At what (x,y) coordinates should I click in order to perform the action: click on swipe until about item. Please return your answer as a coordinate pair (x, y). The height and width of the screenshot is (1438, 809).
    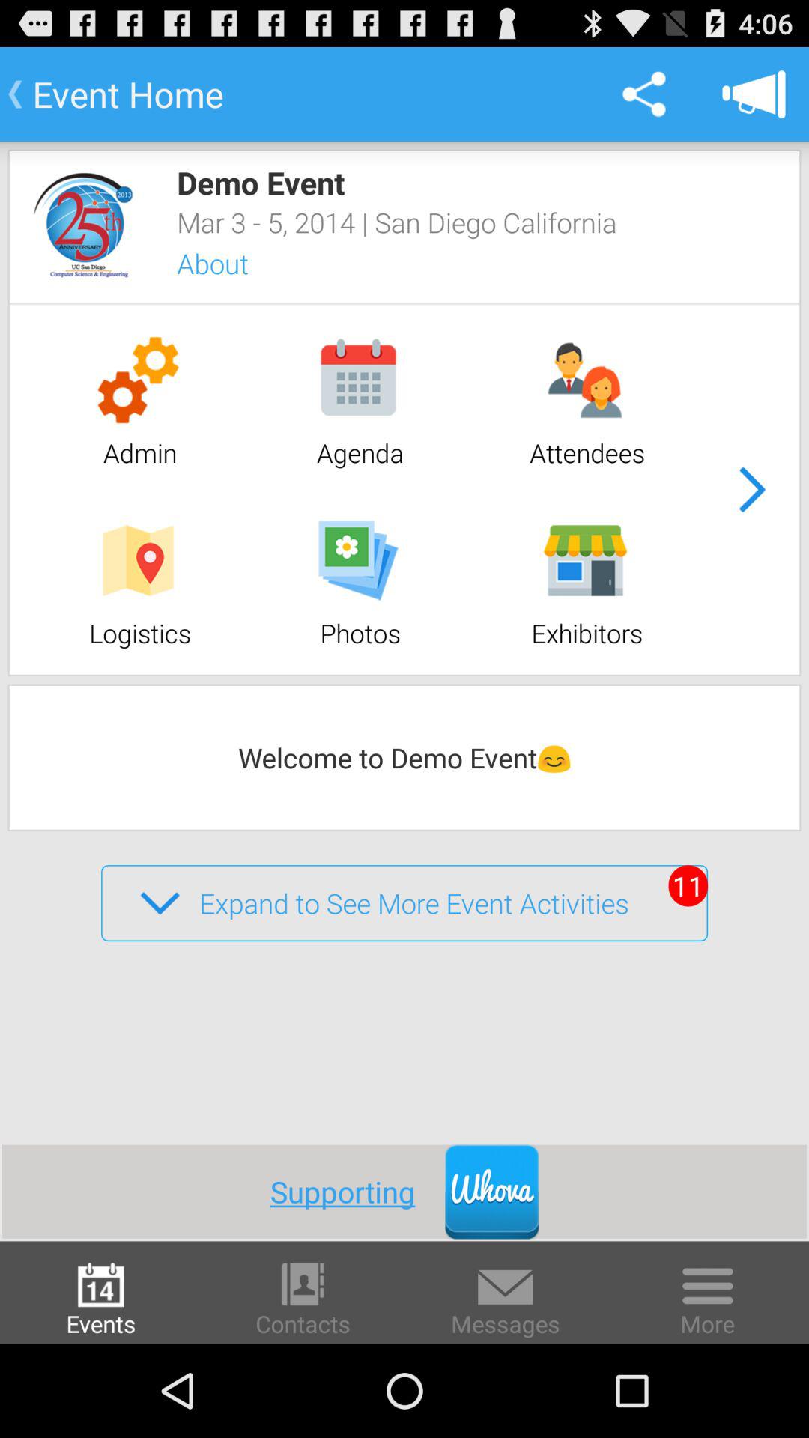
    Looking at the image, I should click on (232, 264).